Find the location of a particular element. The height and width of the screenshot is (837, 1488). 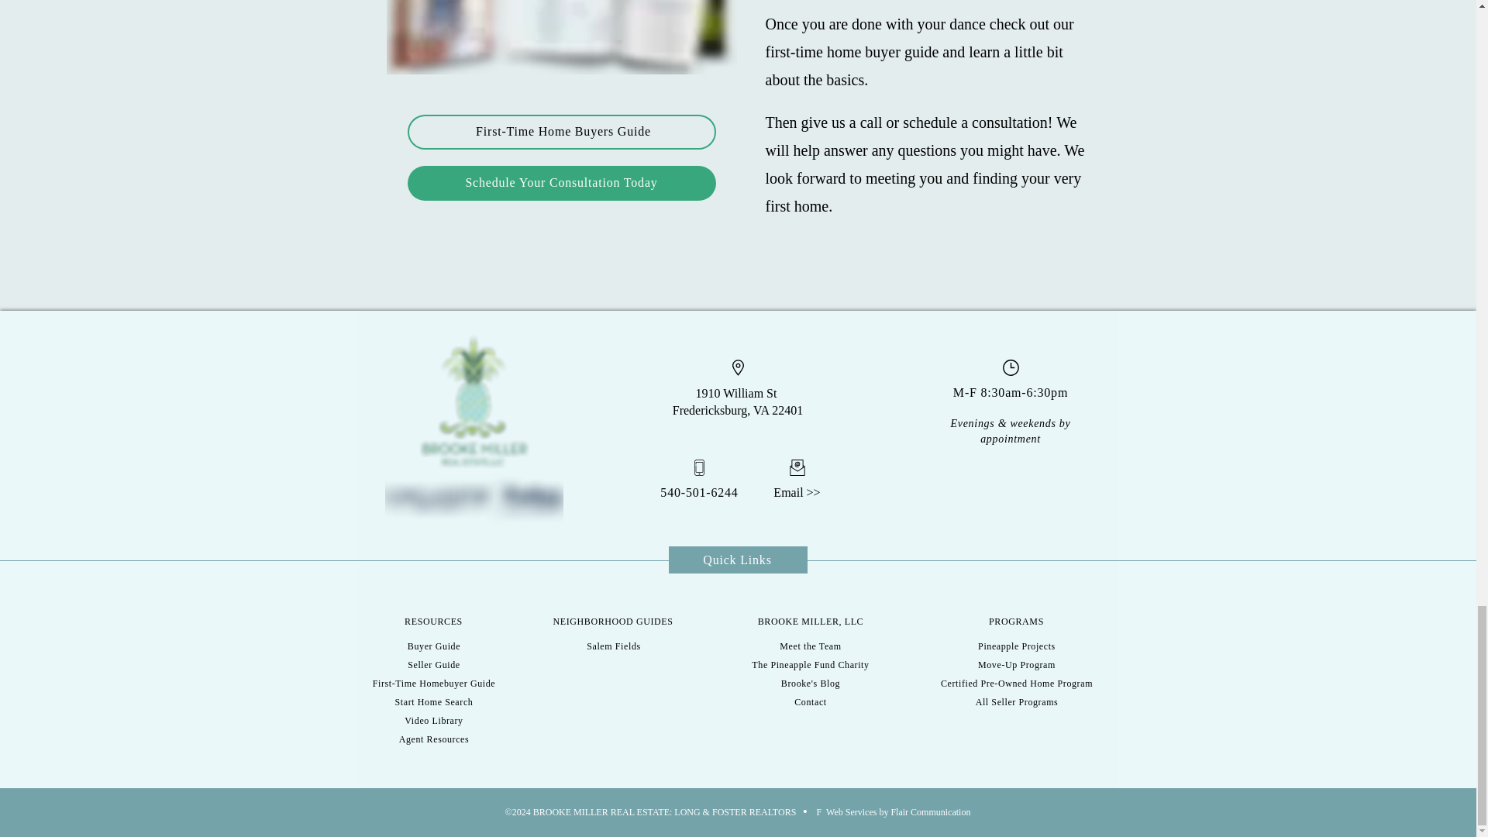

Start Home Search is located at coordinates (434, 701).